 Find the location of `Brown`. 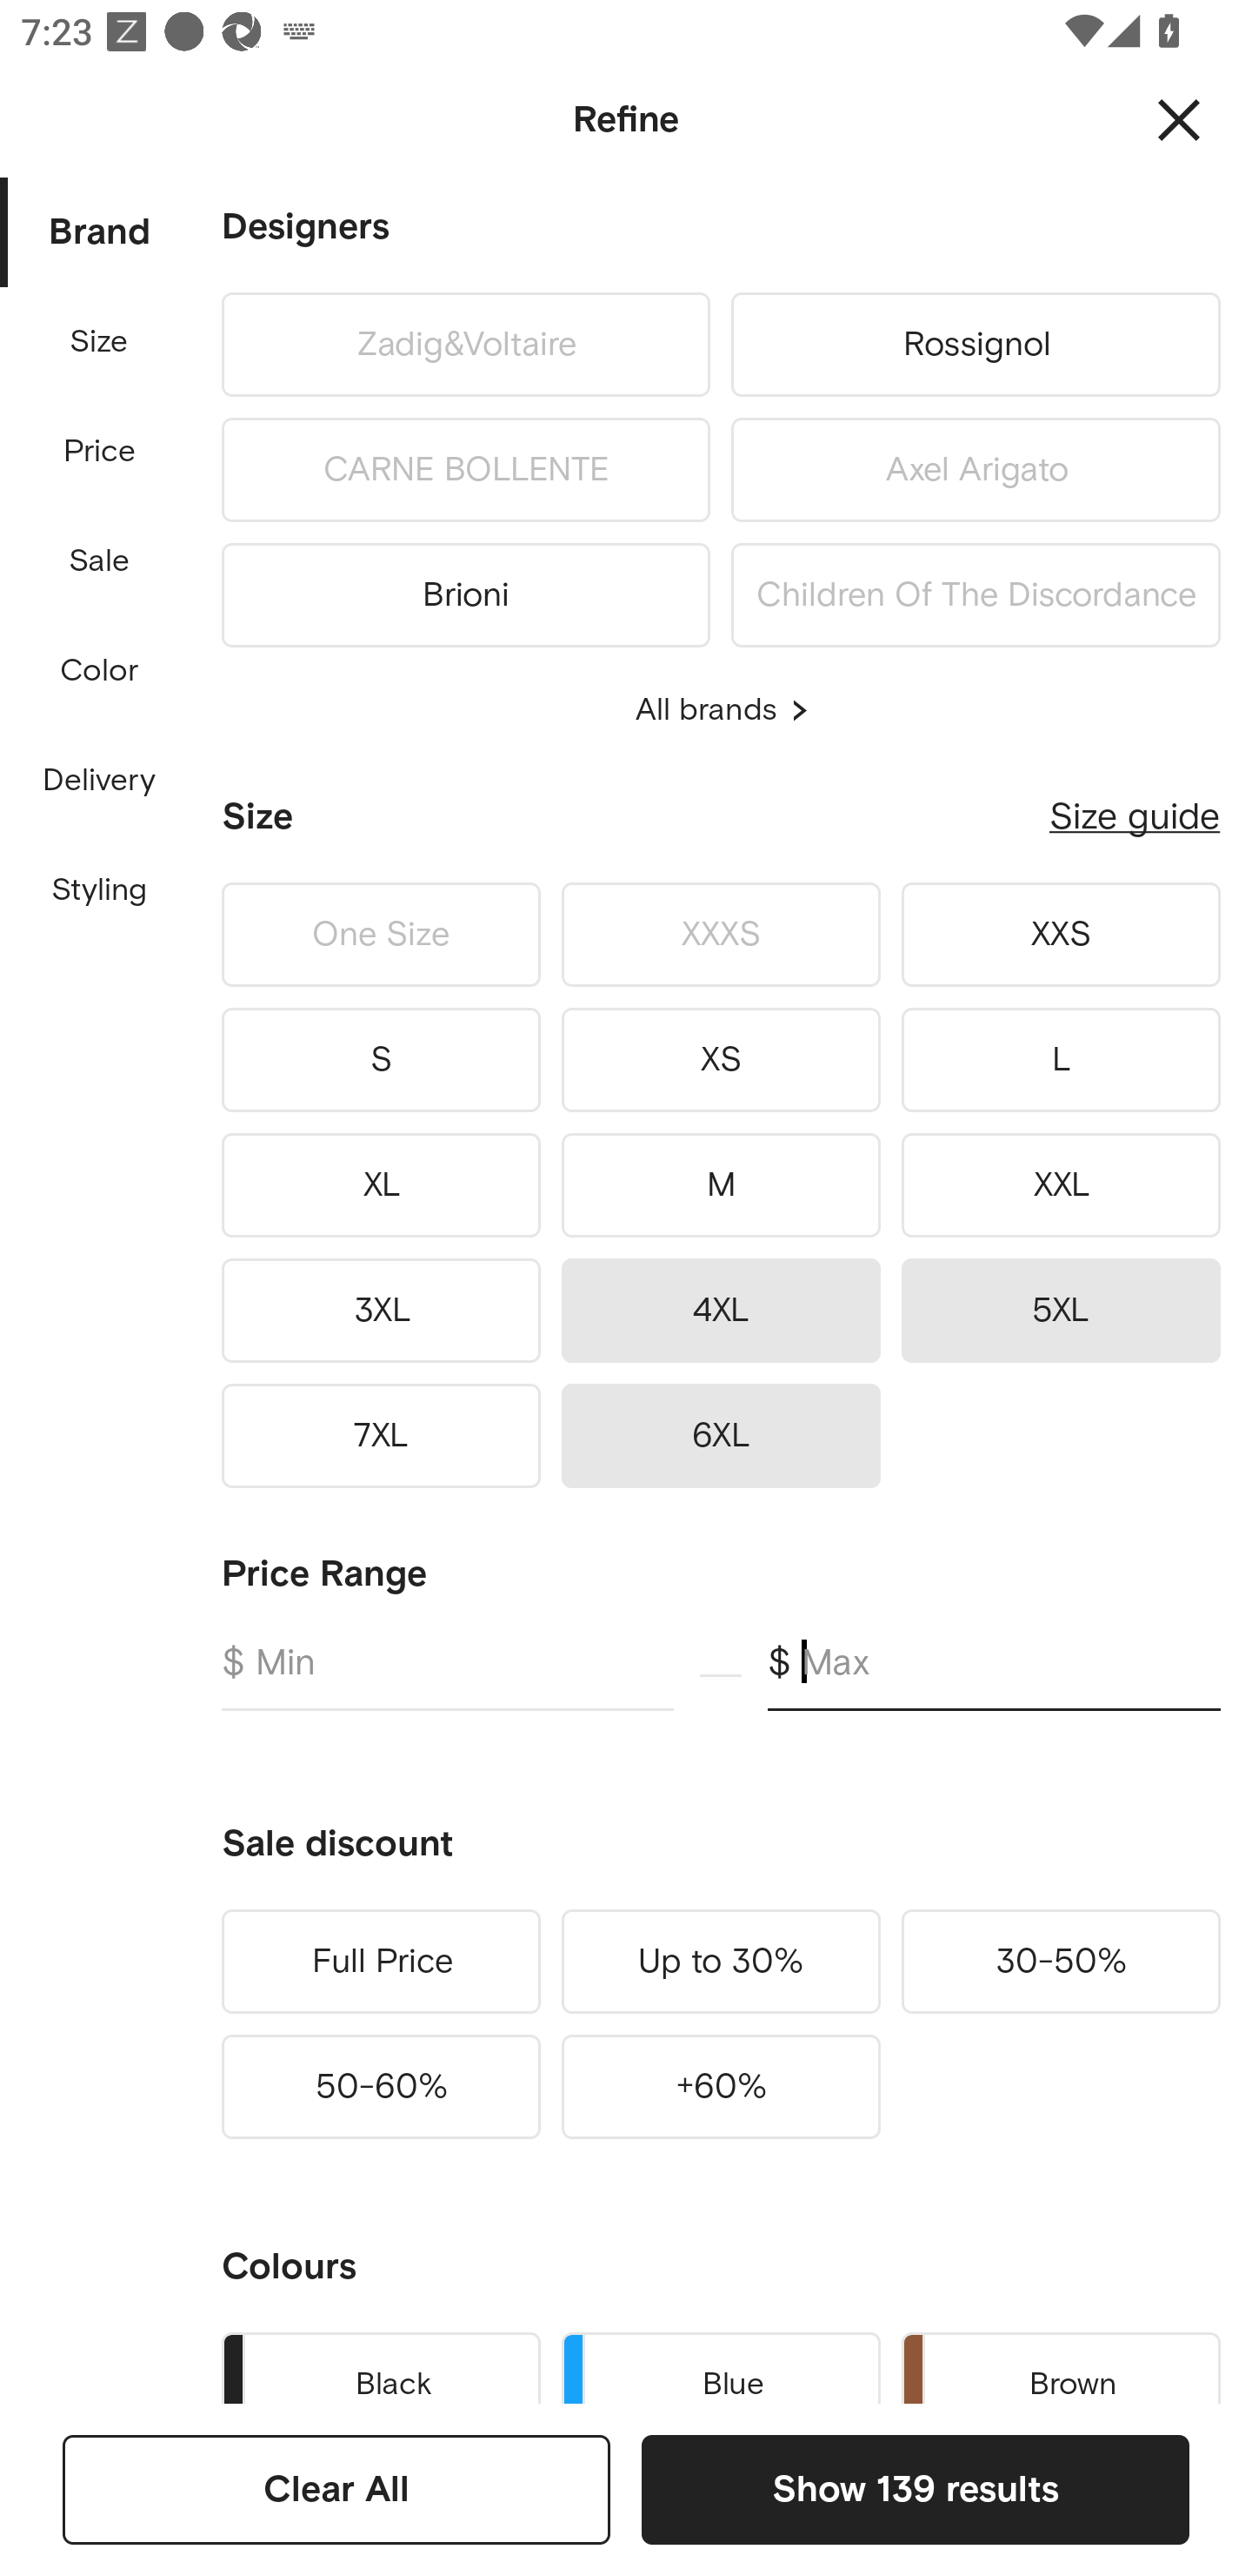

Brown is located at coordinates (1061, 2362).